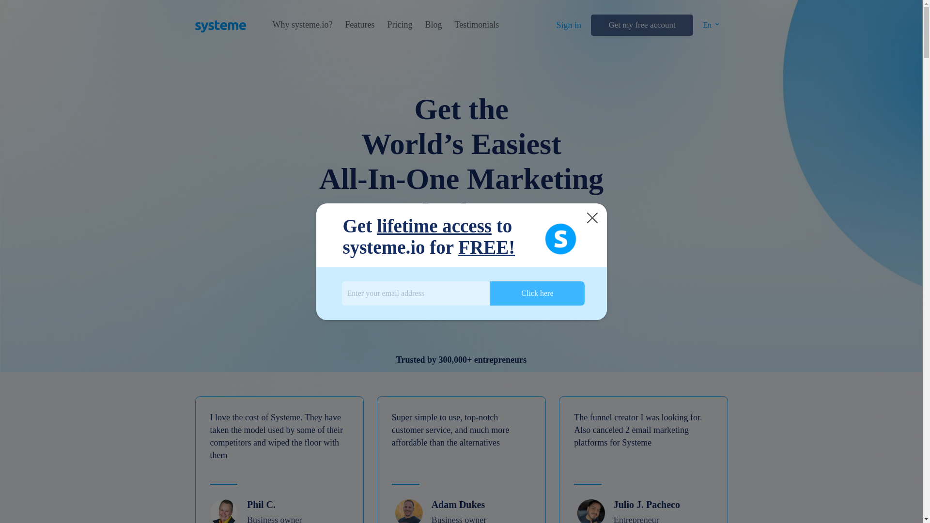 This screenshot has height=523, width=930. Describe the element at coordinates (641, 25) in the screenshot. I see `Get my free account` at that location.